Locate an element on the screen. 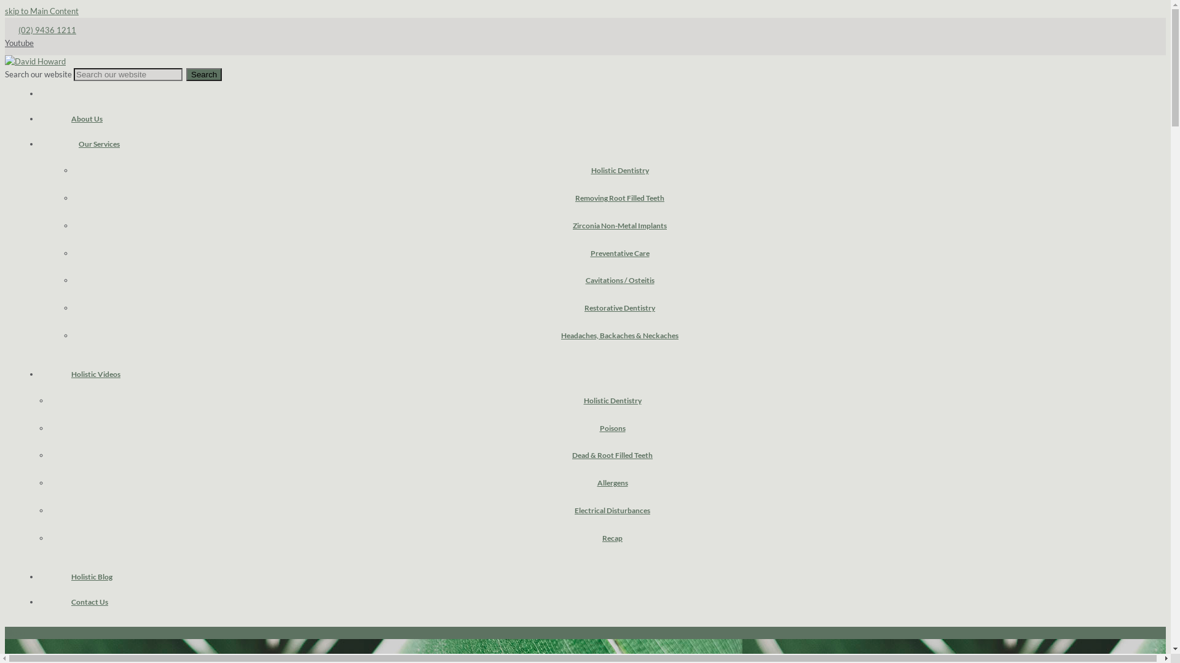 This screenshot has height=663, width=1180. skip to Main Content is located at coordinates (42, 11).